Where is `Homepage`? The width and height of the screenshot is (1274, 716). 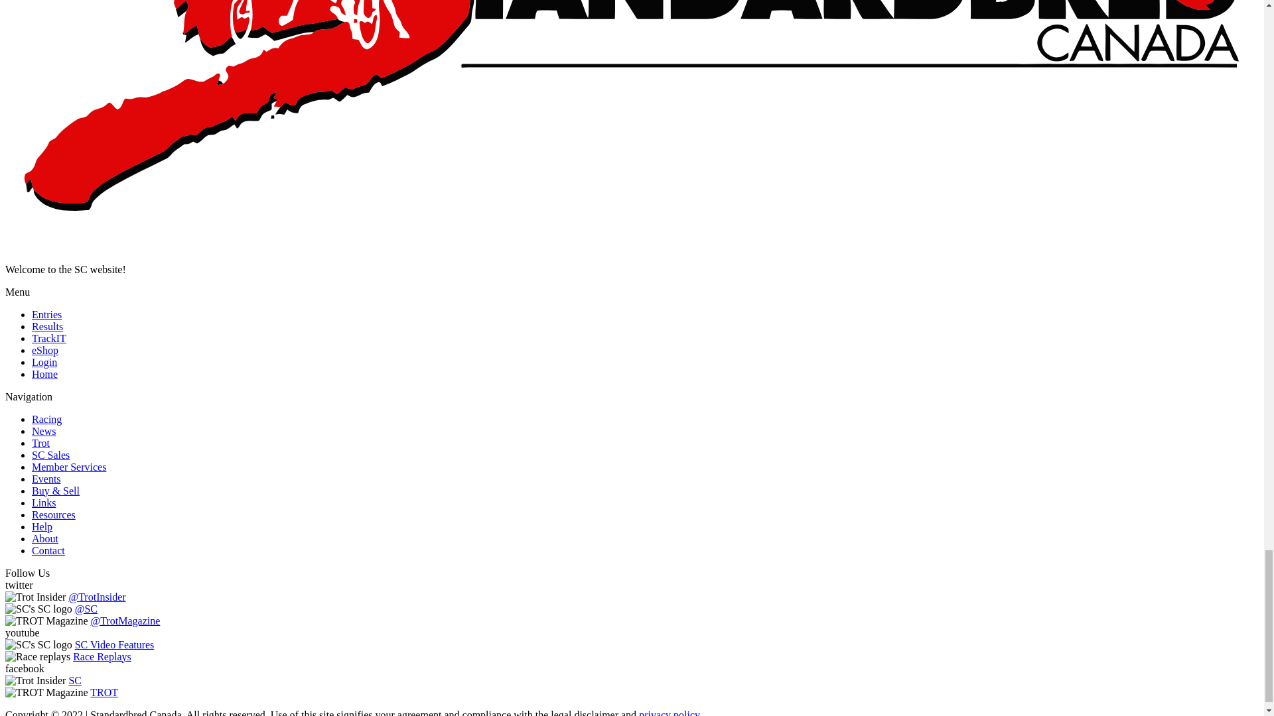
Homepage is located at coordinates (44, 374).